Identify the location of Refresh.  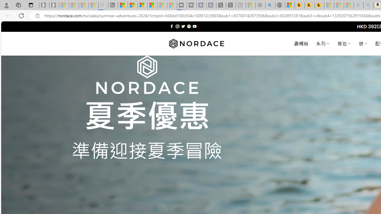
(21, 15).